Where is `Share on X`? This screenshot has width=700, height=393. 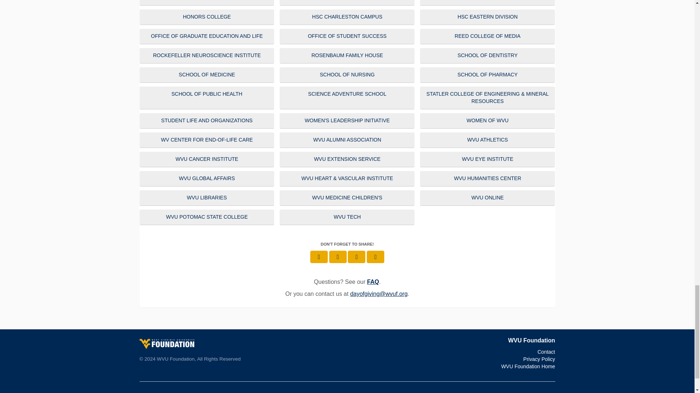 Share on X is located at coordinates (338, 257).